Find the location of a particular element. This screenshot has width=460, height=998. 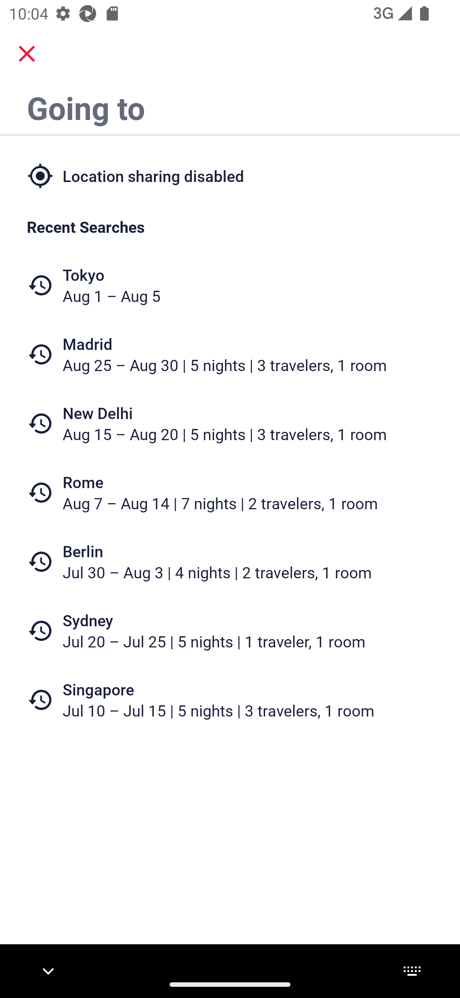

Tokyo Aug 1 – Aug 5 is located at coordinates (230, 285).